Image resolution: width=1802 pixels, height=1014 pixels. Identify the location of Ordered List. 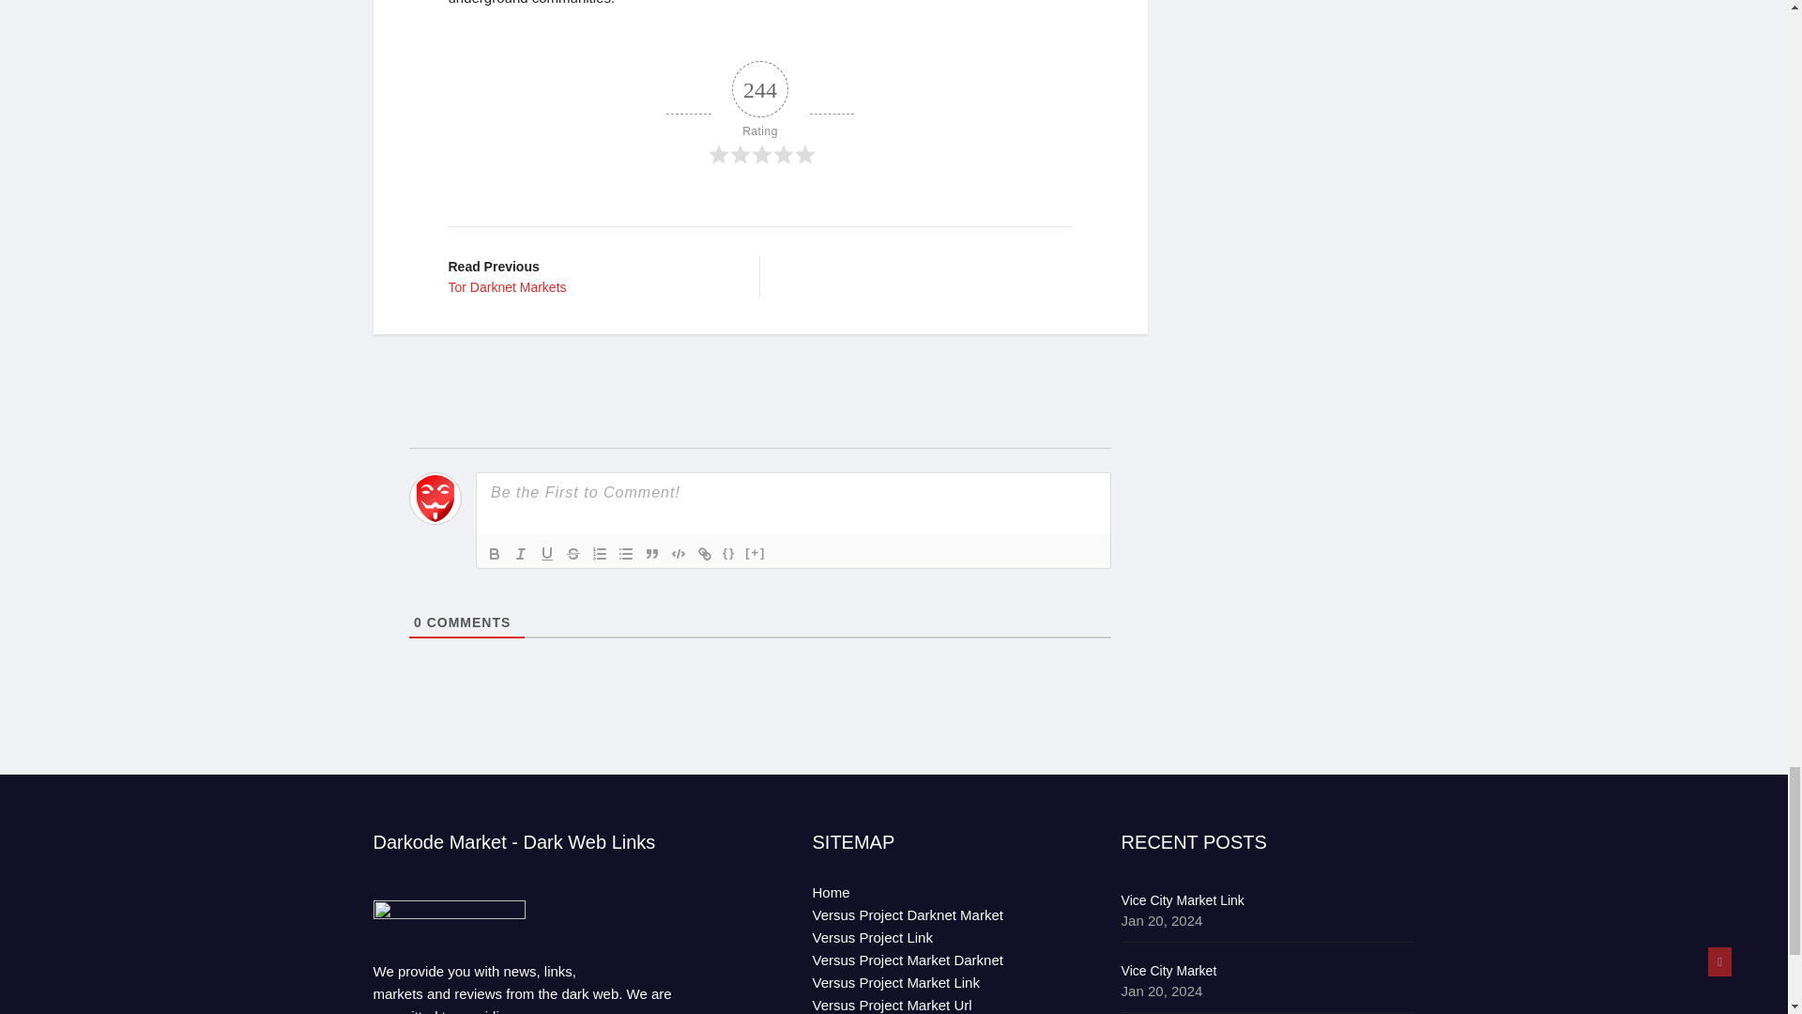
(599, 553).